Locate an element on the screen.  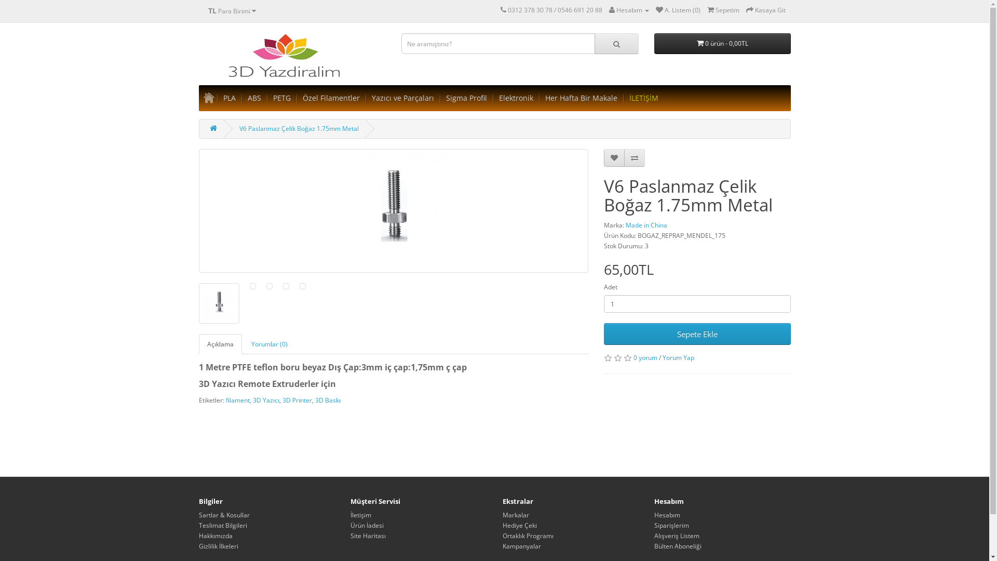
Yorum Yap is located at coordinates (678, 357).